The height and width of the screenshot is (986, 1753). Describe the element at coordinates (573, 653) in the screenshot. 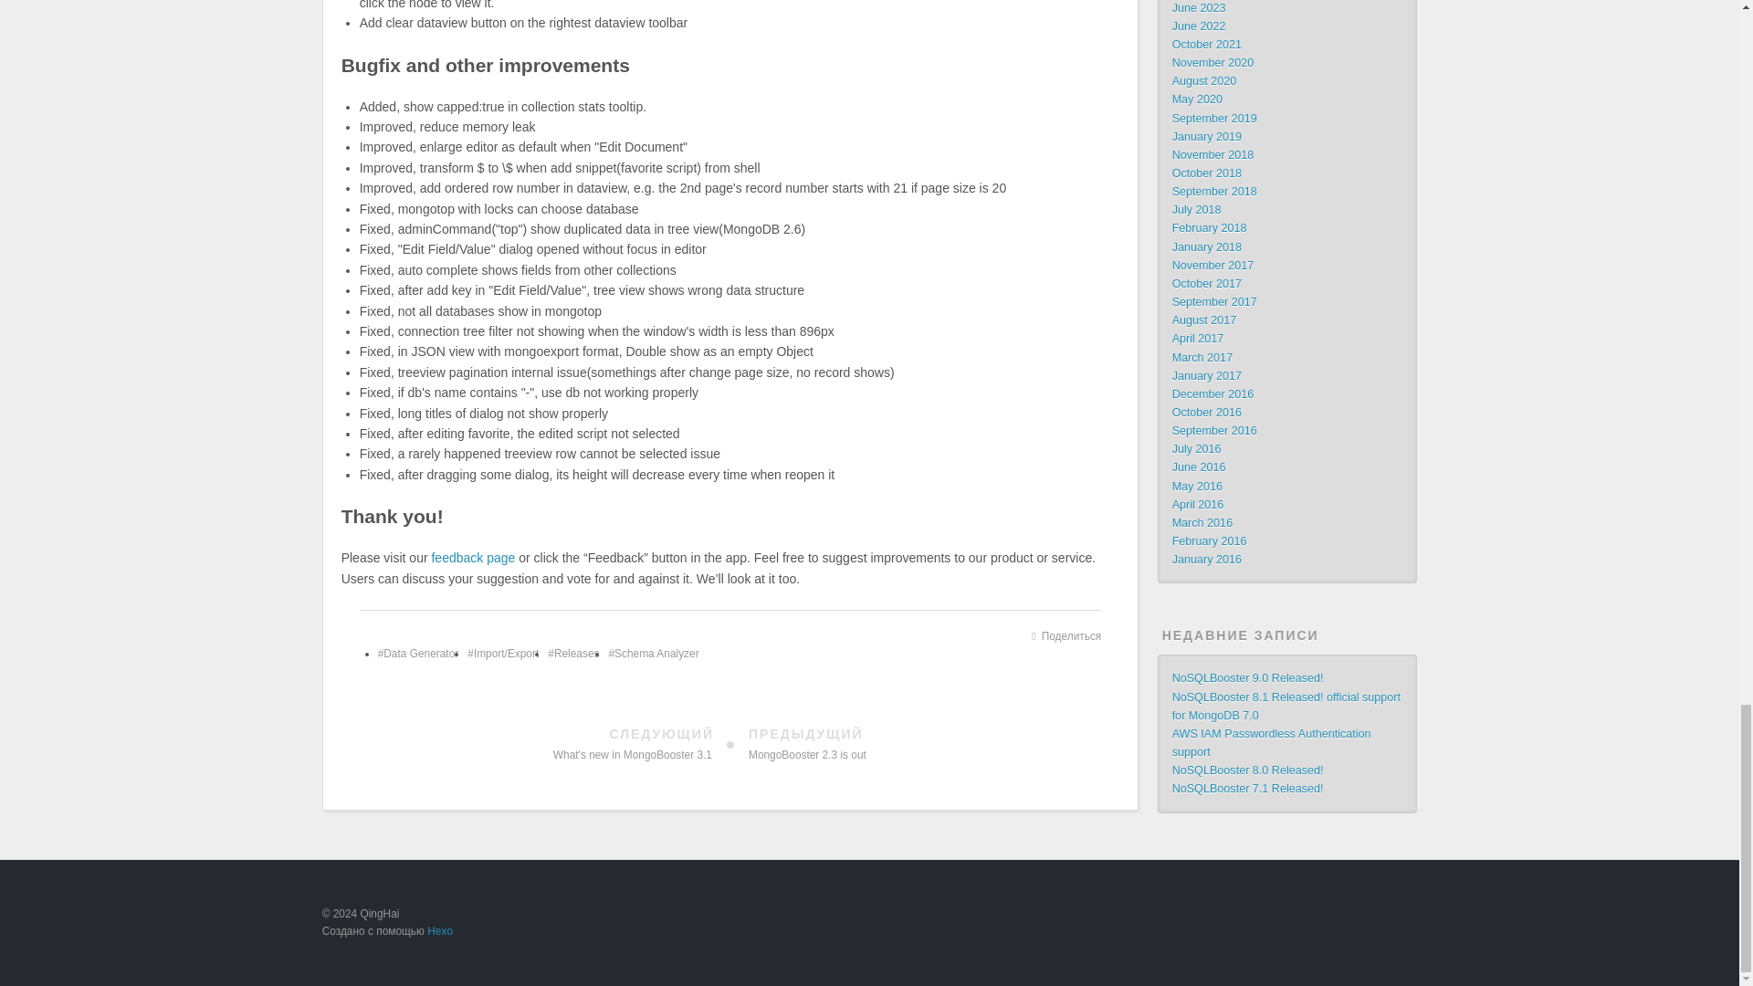

I see `Releases` at that location.